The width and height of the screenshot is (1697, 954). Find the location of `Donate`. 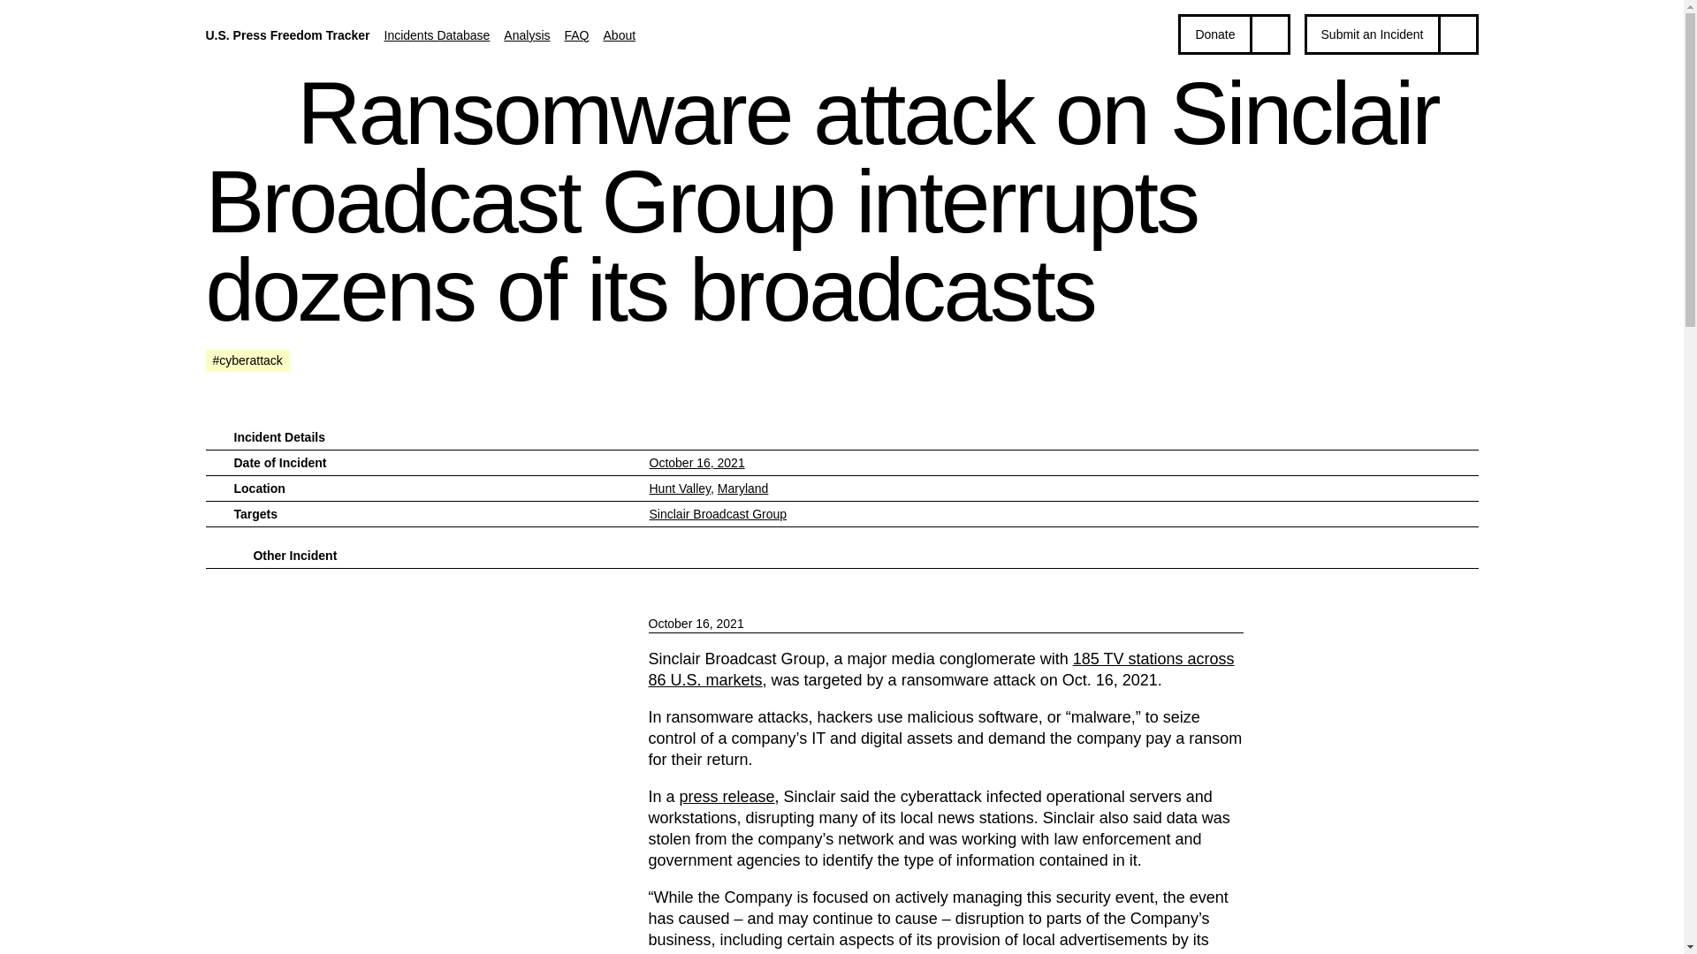

Donate is located at coordinates (1234, 34).